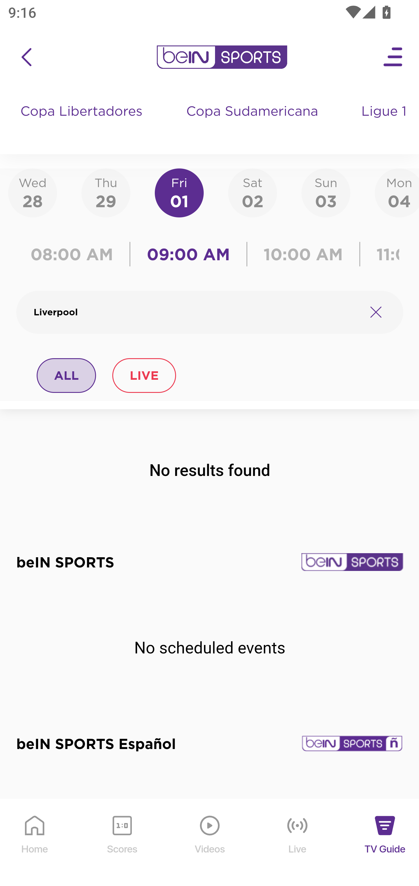 This screenshot has height=886, width=419. What do you see at coordinates (83, 122) in the screenshot?
I see `Copa Libertadores` at bounding box center [83, 122].